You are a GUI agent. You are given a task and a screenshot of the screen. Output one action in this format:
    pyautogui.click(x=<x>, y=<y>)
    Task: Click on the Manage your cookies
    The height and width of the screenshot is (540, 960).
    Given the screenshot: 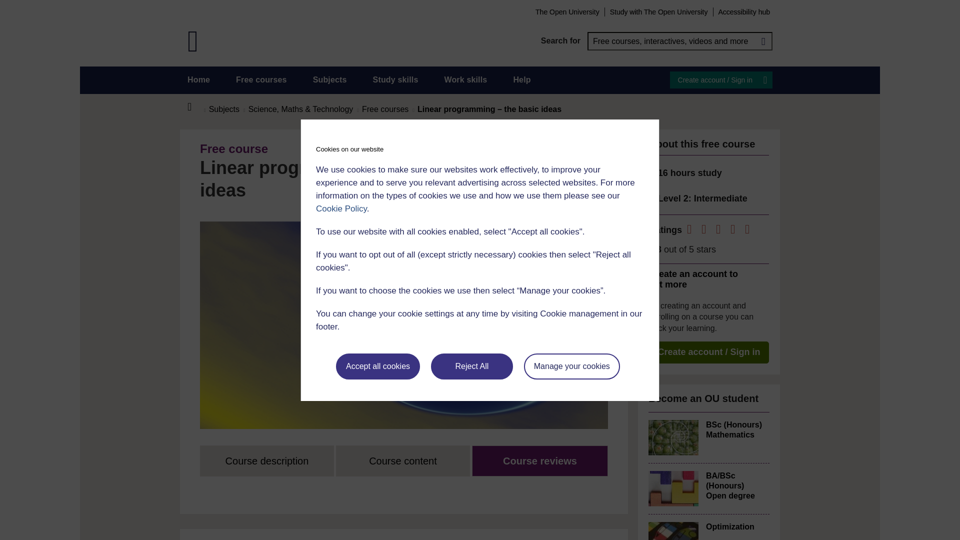 What is the action you would take?
    pyautogui.click(x=572, y=366)
    